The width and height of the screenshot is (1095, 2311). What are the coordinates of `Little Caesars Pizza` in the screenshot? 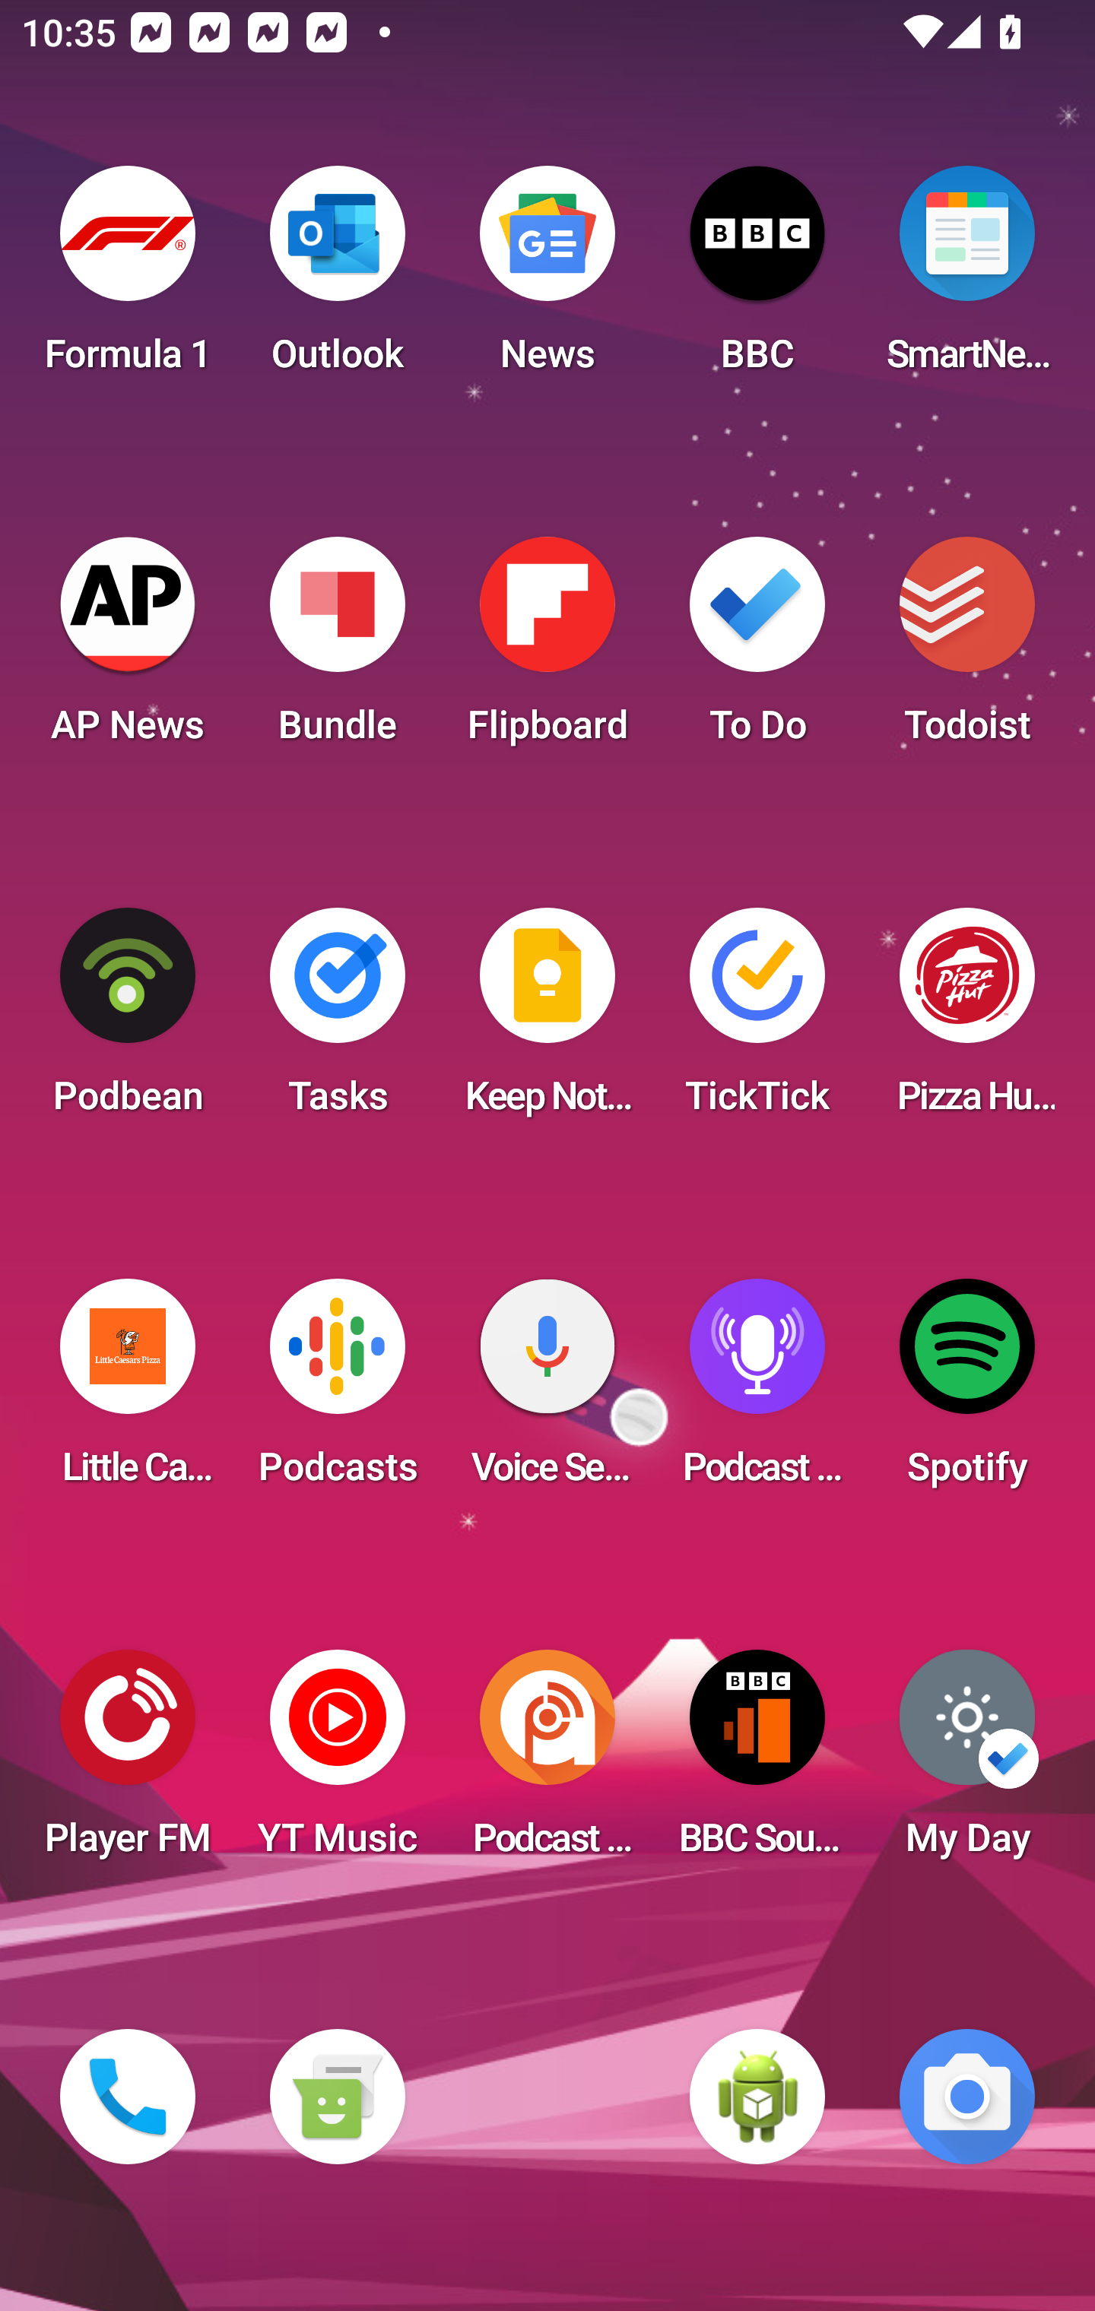 It's located at (128, 1391).